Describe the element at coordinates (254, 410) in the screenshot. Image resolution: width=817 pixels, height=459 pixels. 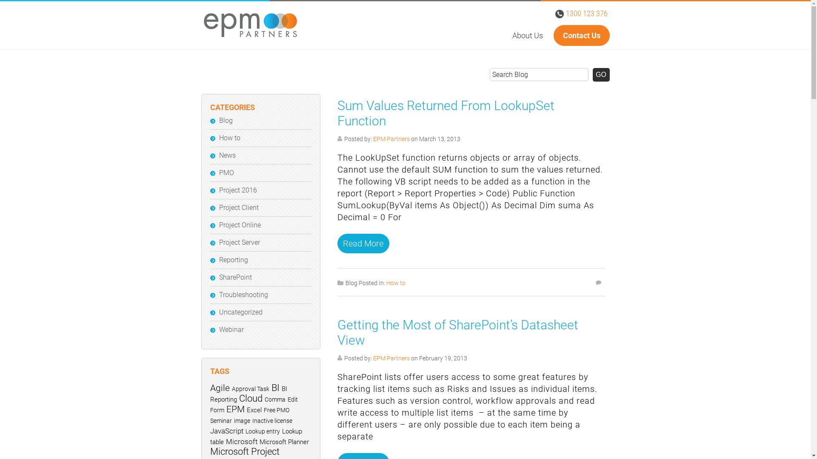
I see `Excel` at that location.